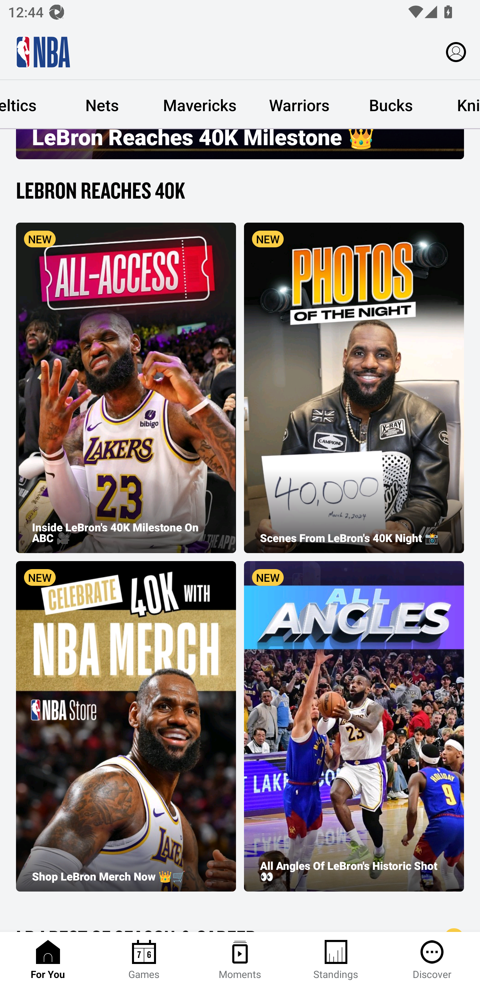  I want to click on Profile, so click(456, 51).